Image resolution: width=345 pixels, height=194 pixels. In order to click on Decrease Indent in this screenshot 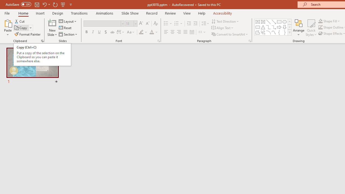, I will do `click(189, 24)`.